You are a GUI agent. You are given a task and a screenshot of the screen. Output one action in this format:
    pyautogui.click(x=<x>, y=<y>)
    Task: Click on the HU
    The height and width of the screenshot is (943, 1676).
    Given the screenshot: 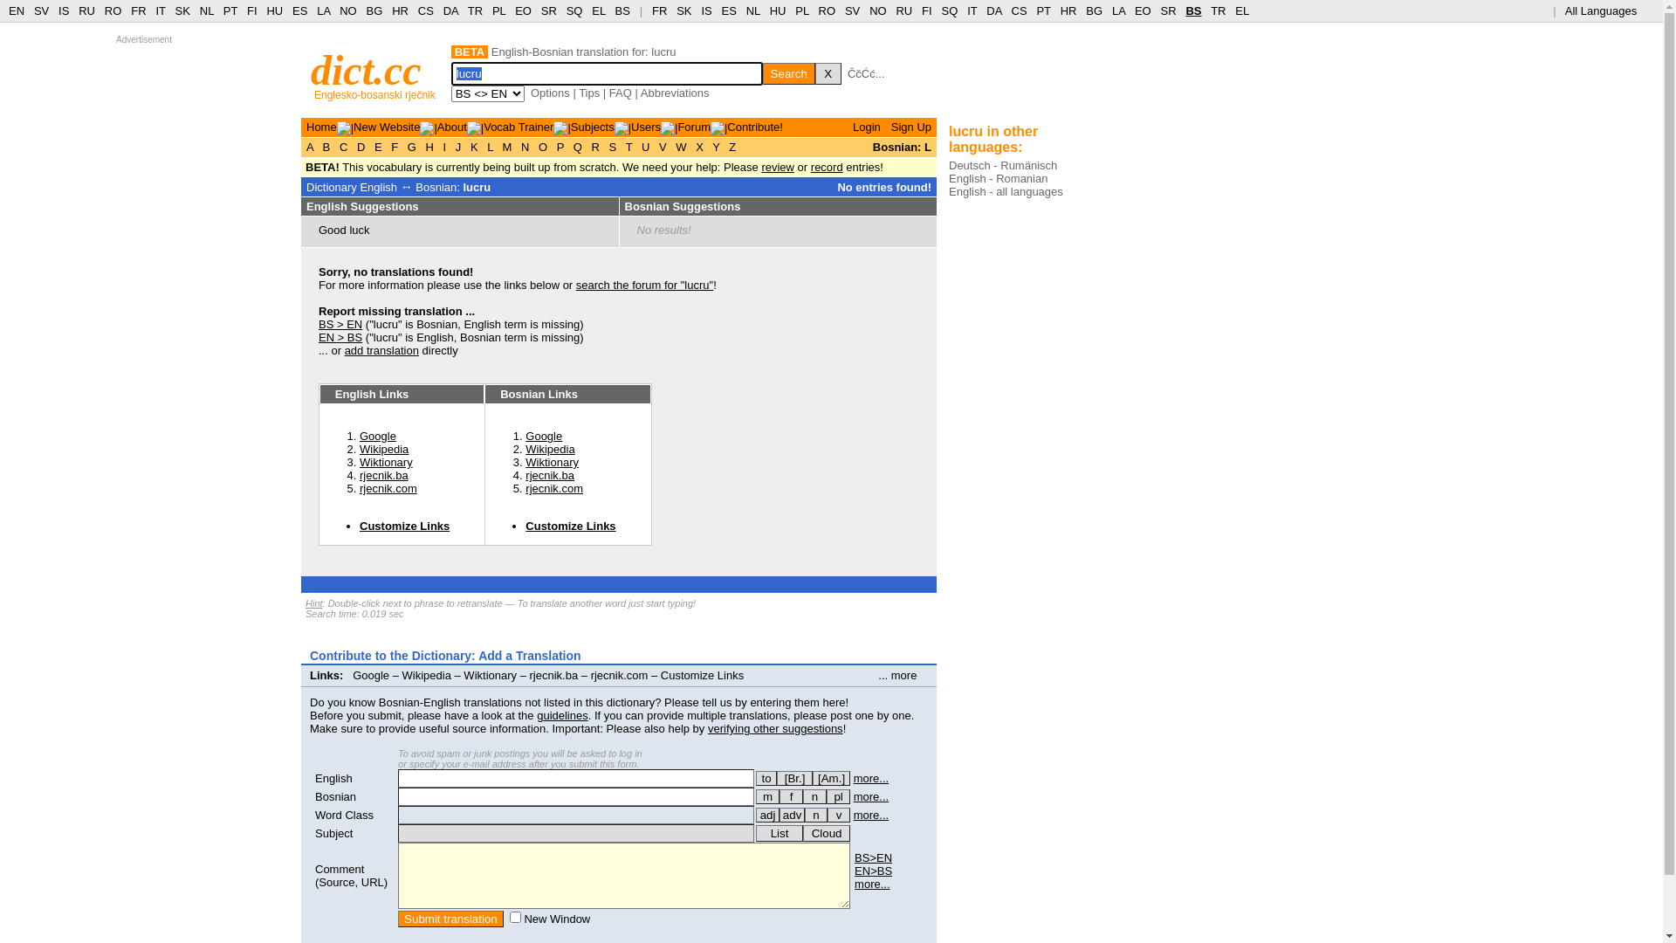 What is the action you would take?
    pyautogui.click(x=274, y=10)
    